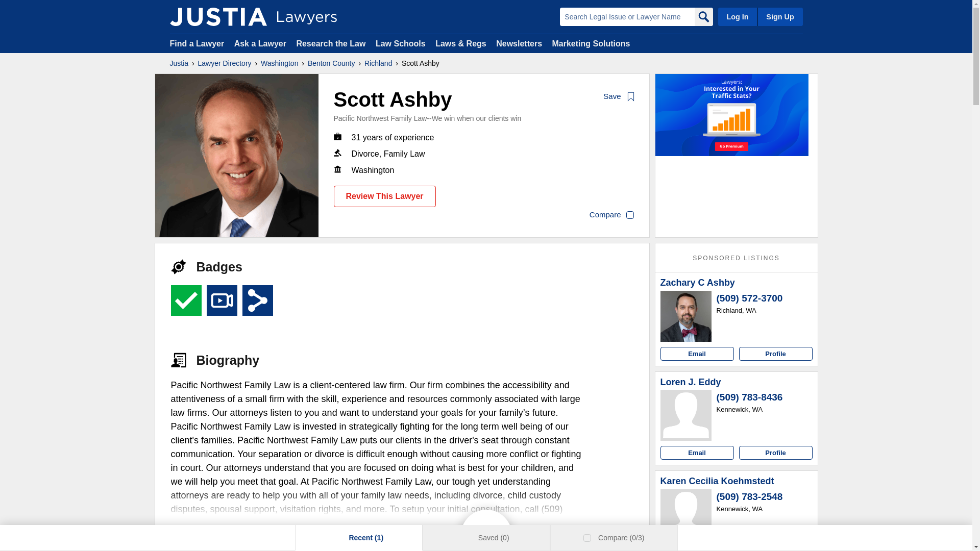 The width and height of the screenshot is (980, 551). Describe the element at coordinates (686, 415) in the screenshot. I see `Loren J. Eddy` at that location.